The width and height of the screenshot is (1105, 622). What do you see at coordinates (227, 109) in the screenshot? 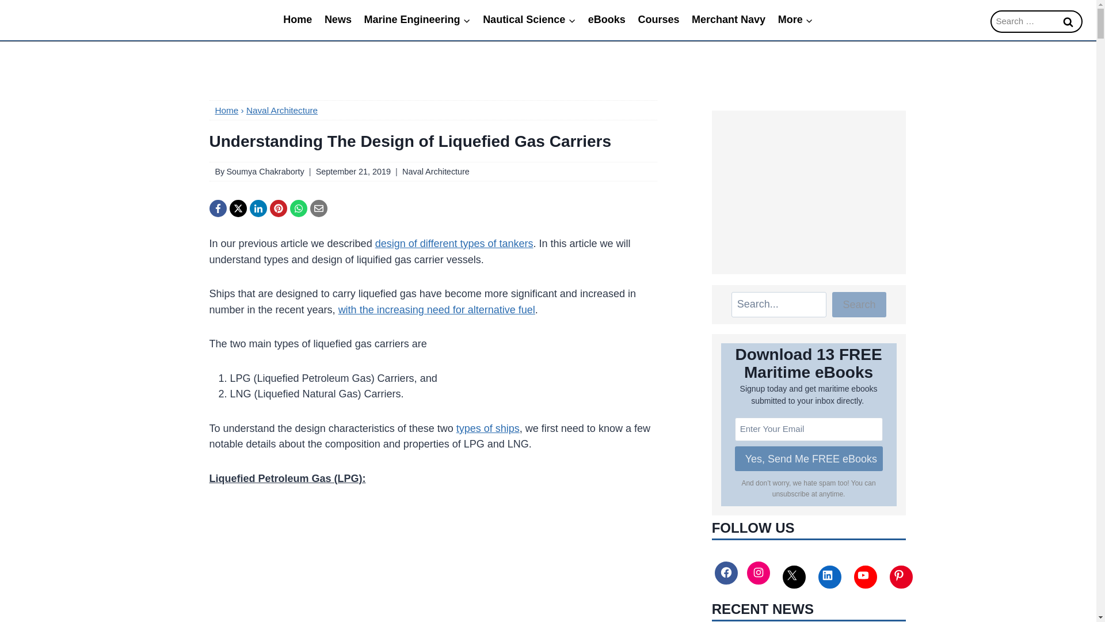
I see `Home` at bounding box center [227, 109].